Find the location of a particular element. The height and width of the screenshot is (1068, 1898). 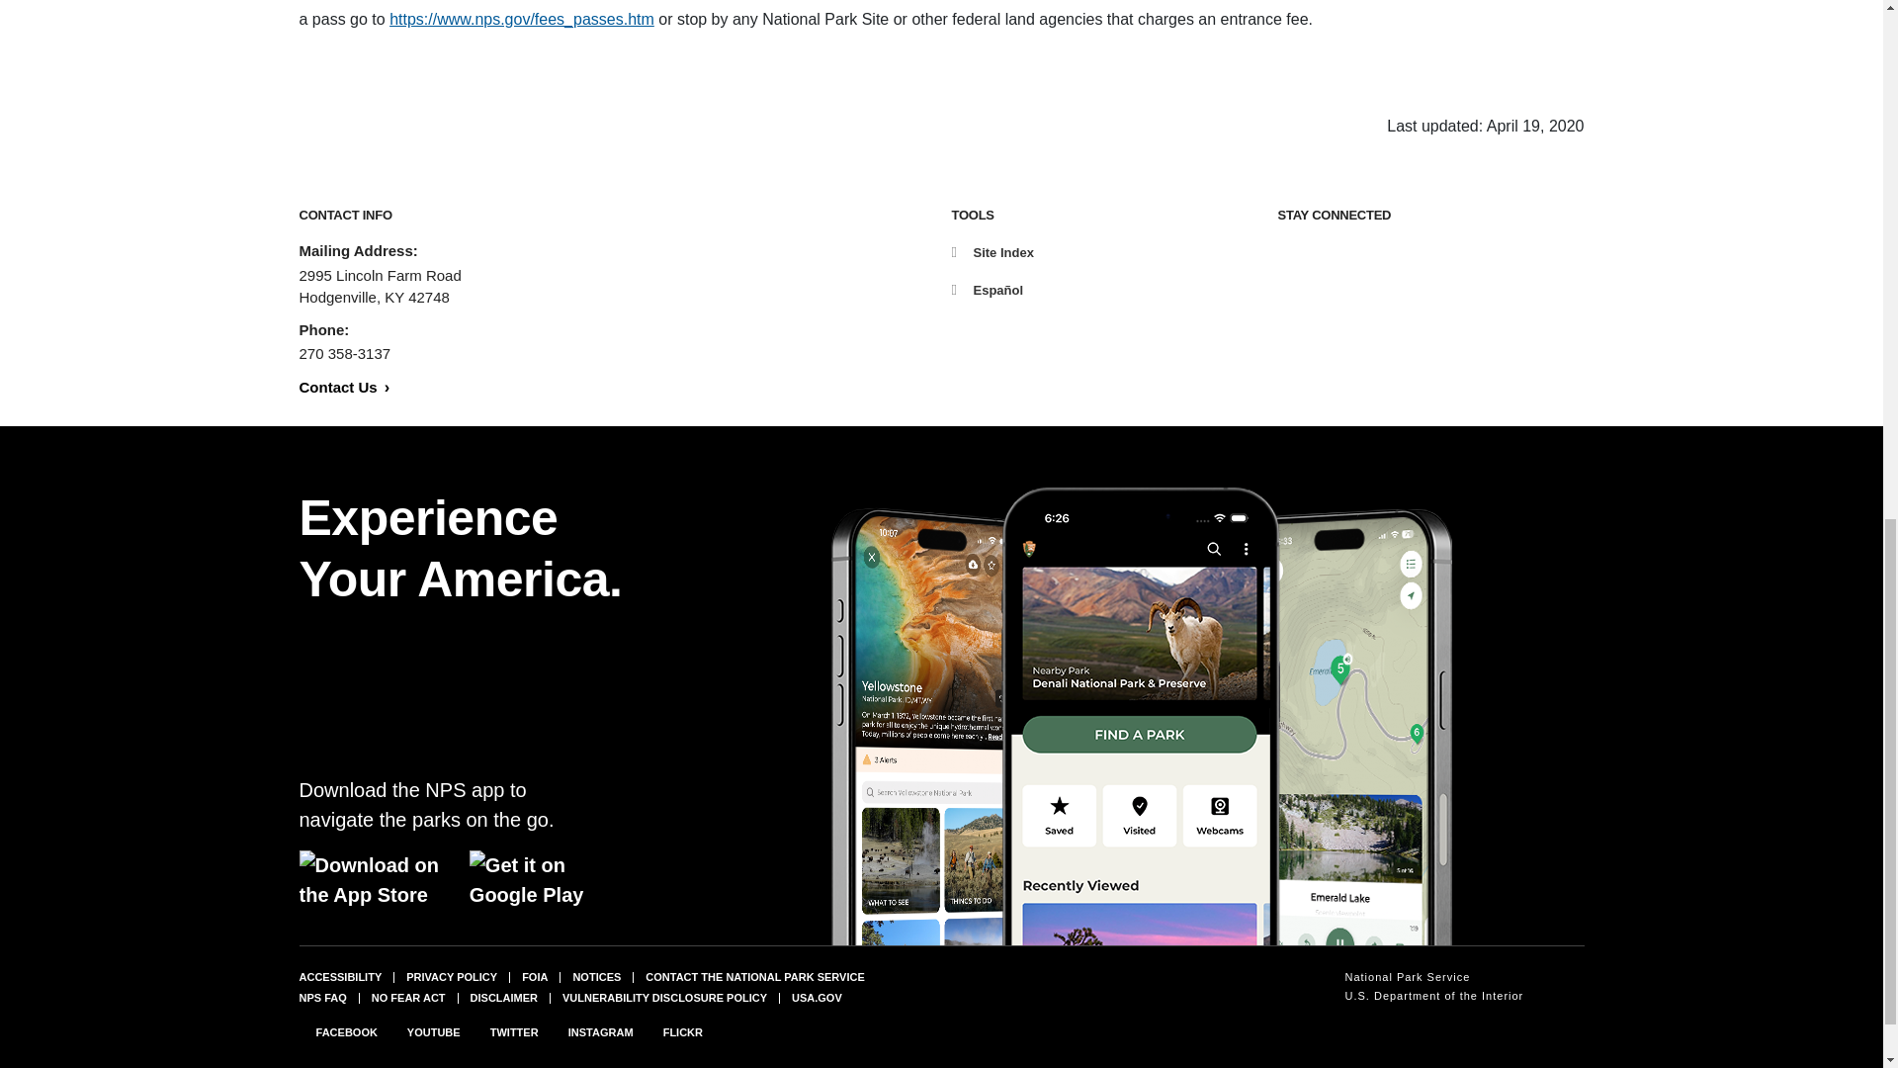

Contact Us is located at coordinates (343, 387).